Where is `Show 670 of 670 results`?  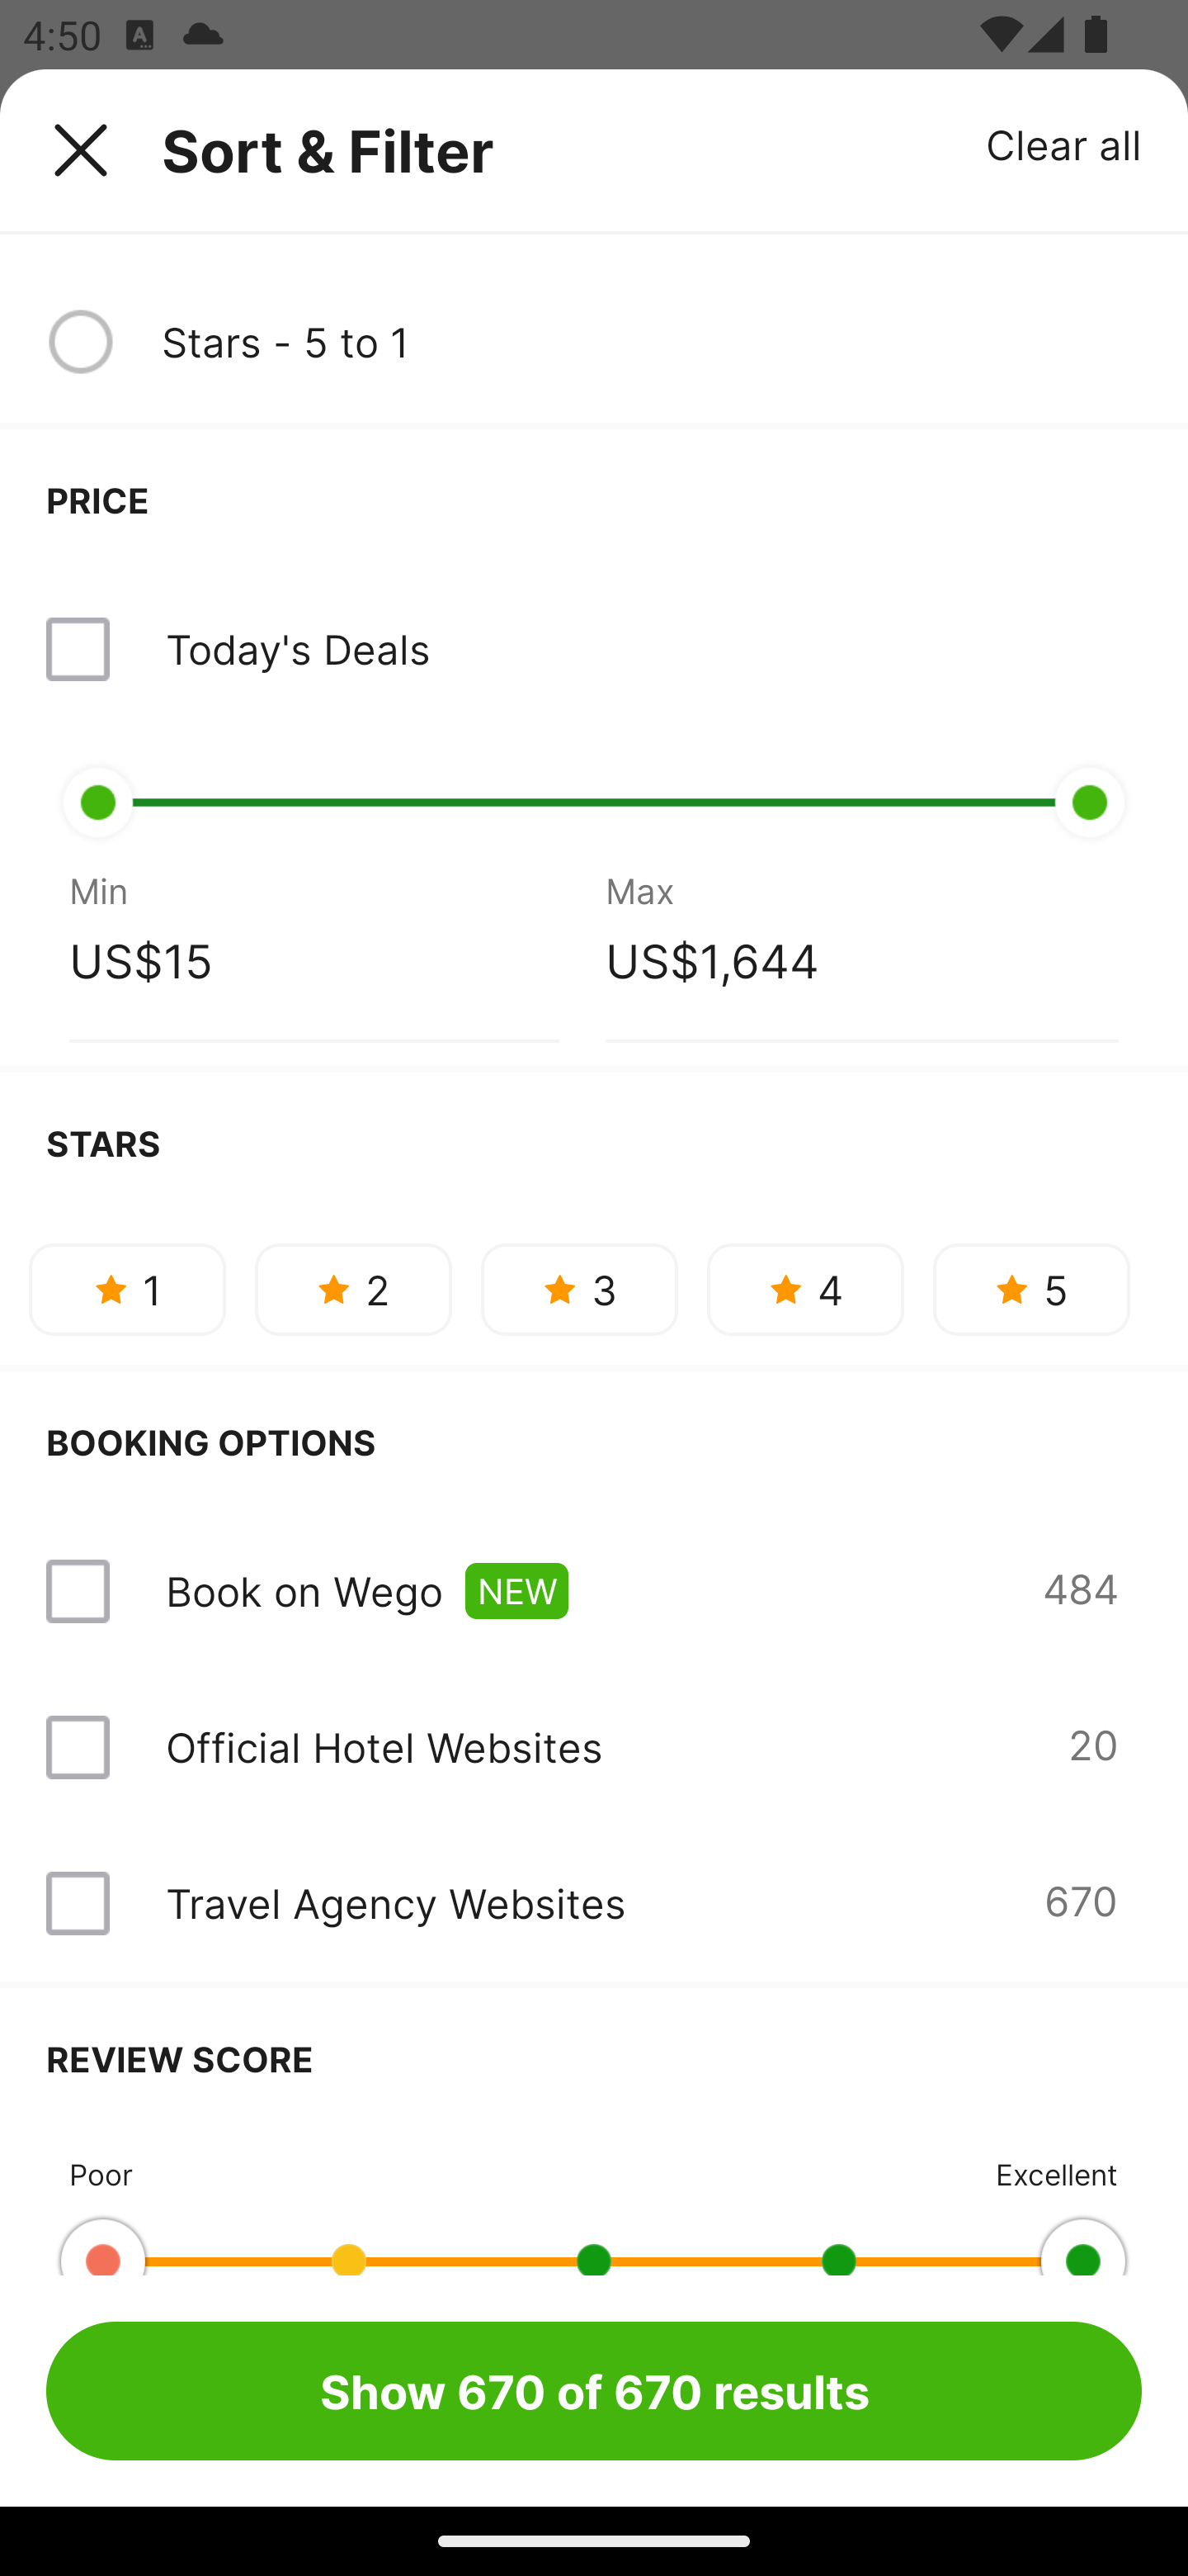
Show 670 of 670 results is located at coordinates (594, 2390).